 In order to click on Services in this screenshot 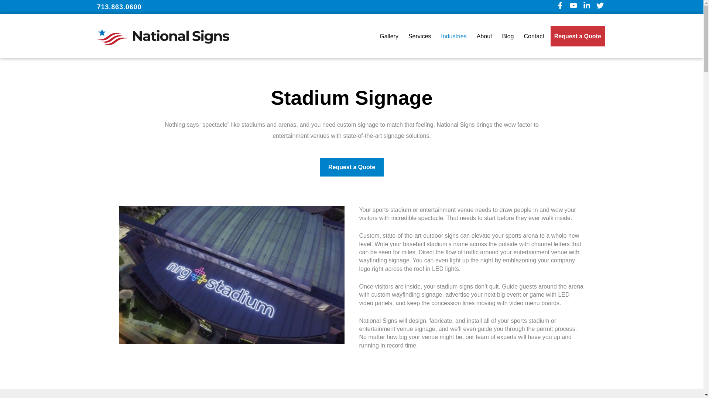, I will do `click(419, 36)`.